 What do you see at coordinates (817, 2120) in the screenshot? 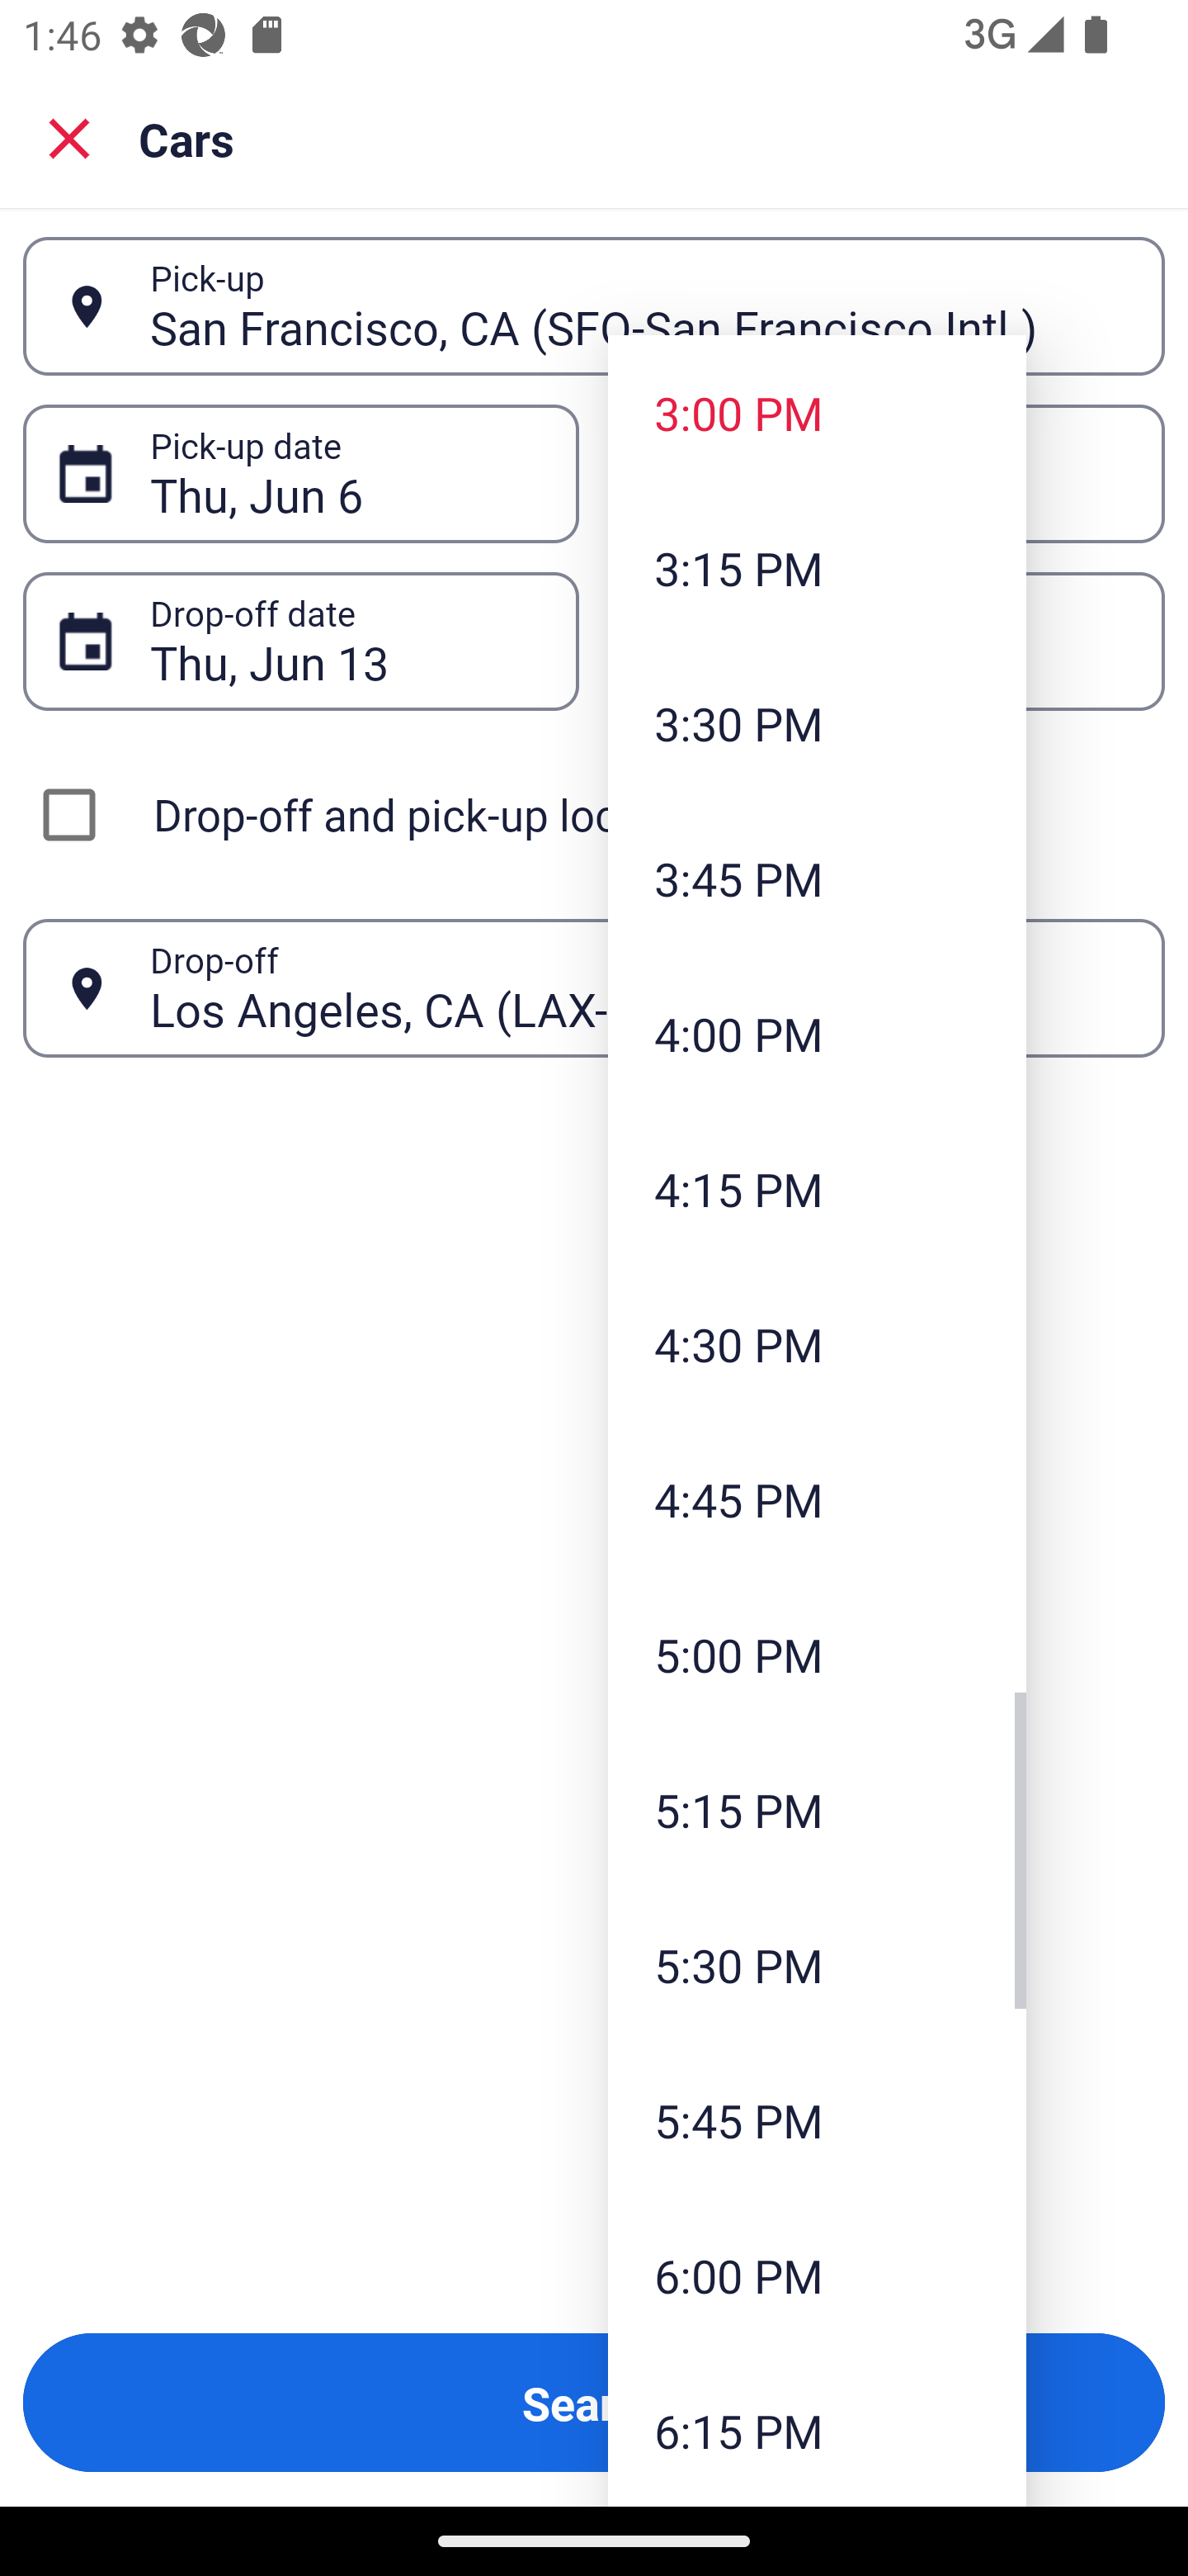
I see `5:45 PM` at bounding box center [817, 2120].